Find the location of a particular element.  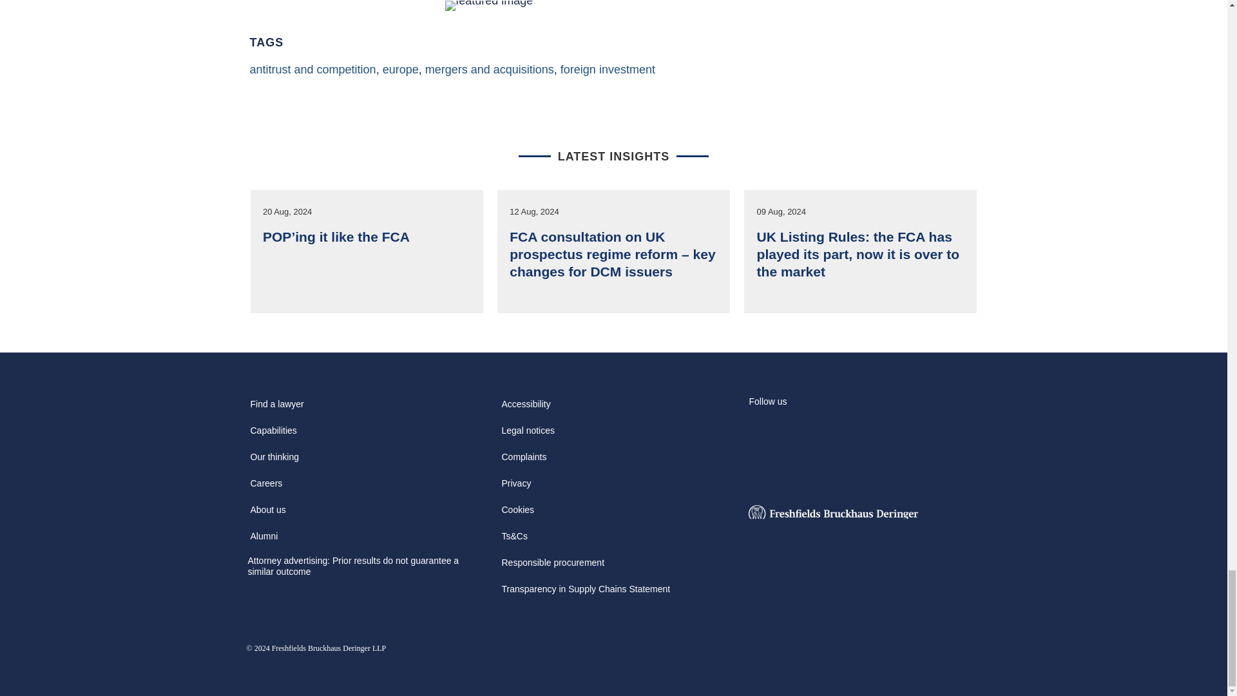

Privacy is located at coordinates (515, 487).